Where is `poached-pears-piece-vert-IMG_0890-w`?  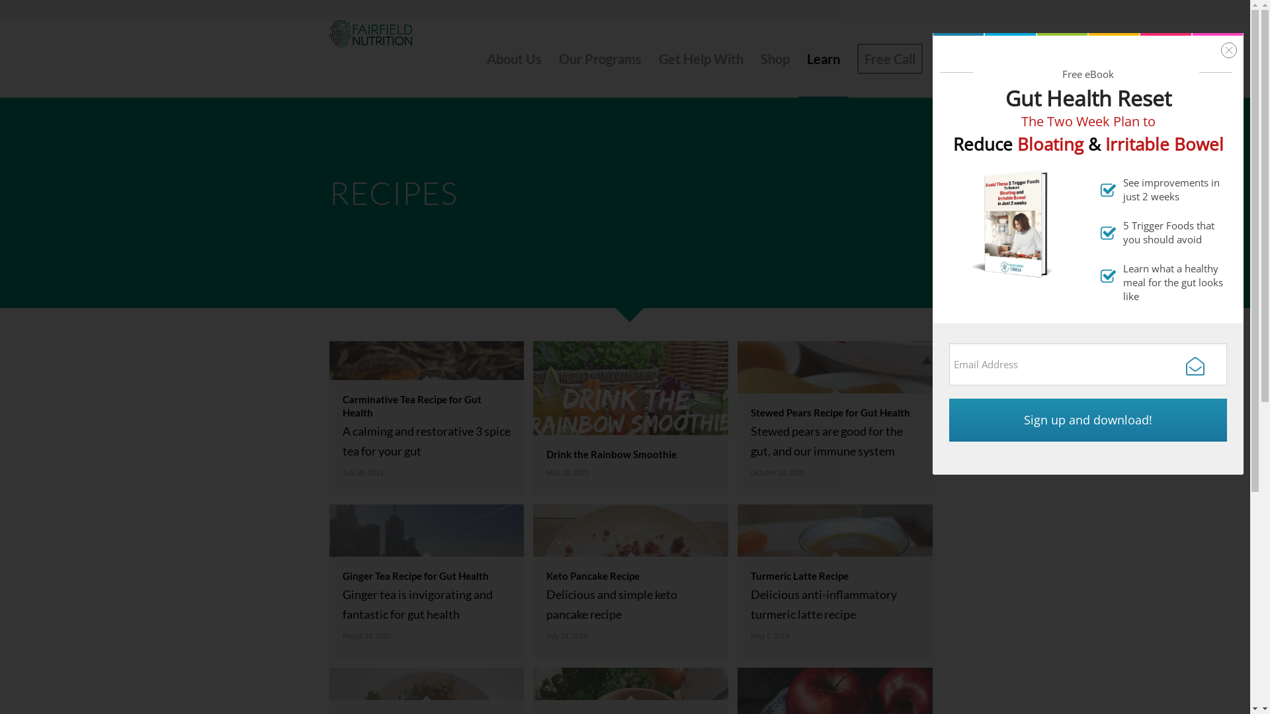
poached-pears-piece-vert-IMG_0890-w is located at coordinates (835, 418).